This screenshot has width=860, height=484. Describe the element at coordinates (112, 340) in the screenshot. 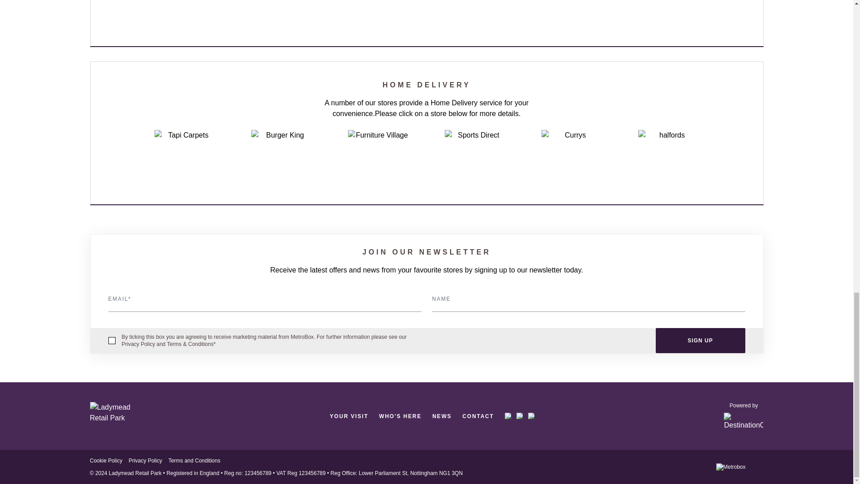

I see `on` at that location.